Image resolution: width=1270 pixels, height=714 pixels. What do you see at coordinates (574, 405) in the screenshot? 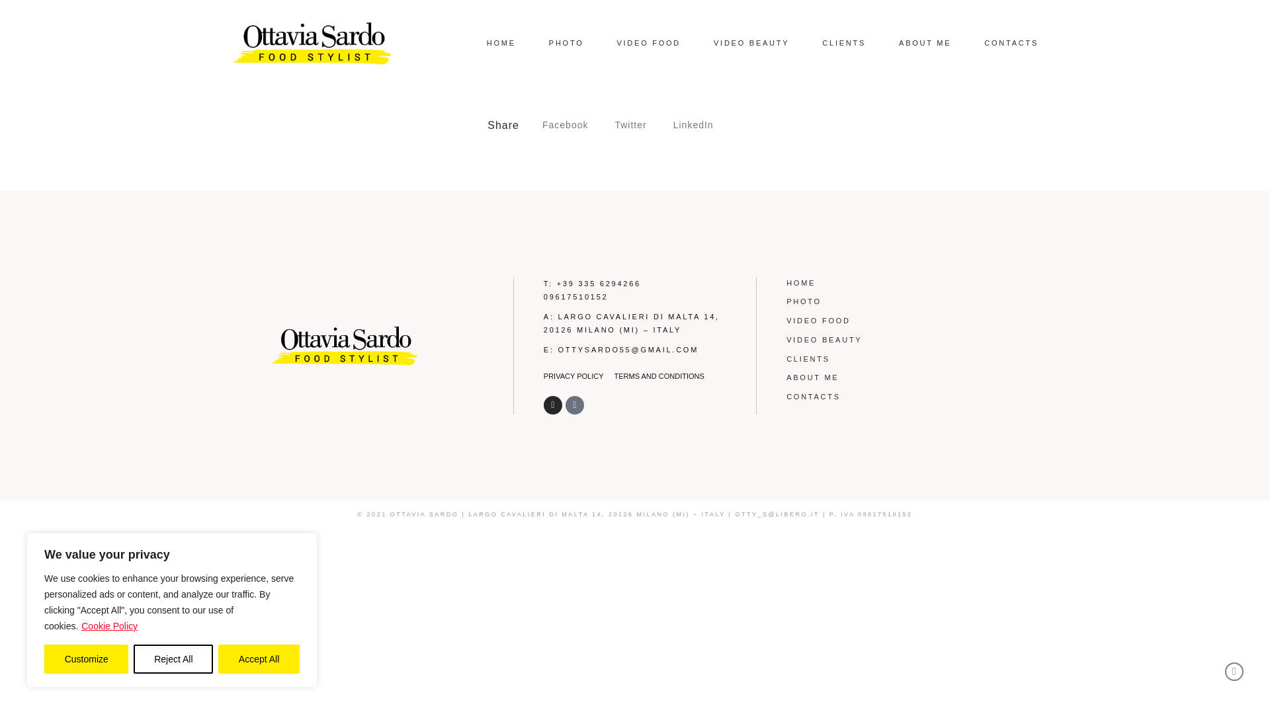
I see `Vimeo-square` at bounding box center [574, 405].